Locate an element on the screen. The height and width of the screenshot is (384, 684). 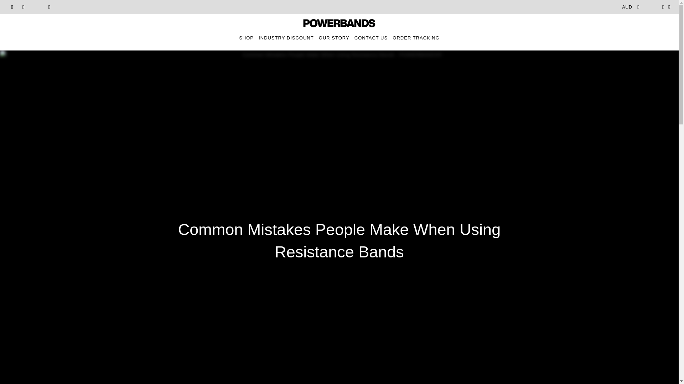
CONTACT US is located at coordinates (371, 38).